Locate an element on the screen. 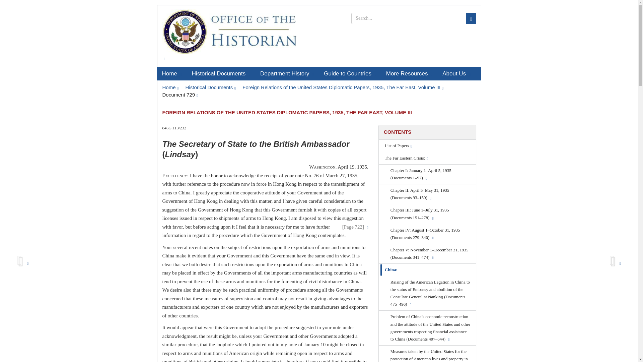  About Us is located at coordinates (456, 73).